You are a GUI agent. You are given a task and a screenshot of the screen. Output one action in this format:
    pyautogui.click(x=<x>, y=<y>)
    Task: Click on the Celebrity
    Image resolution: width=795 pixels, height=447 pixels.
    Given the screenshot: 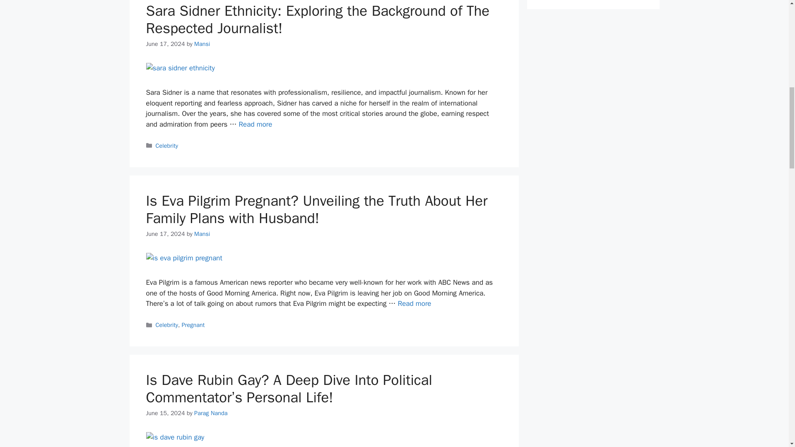 What is the action you would take?
    pyautogui.click(x=167, y=324)
    